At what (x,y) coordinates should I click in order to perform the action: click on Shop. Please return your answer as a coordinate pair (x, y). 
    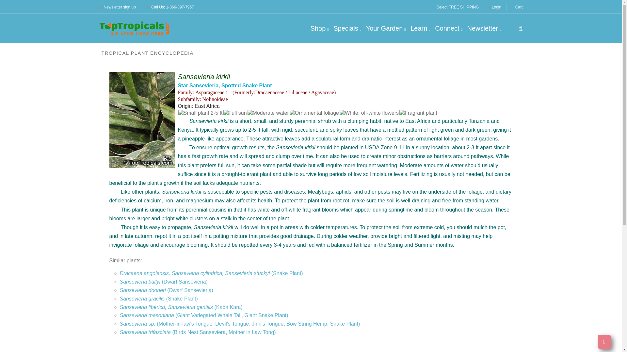
    Looking at the image, I should click on (319, 28).